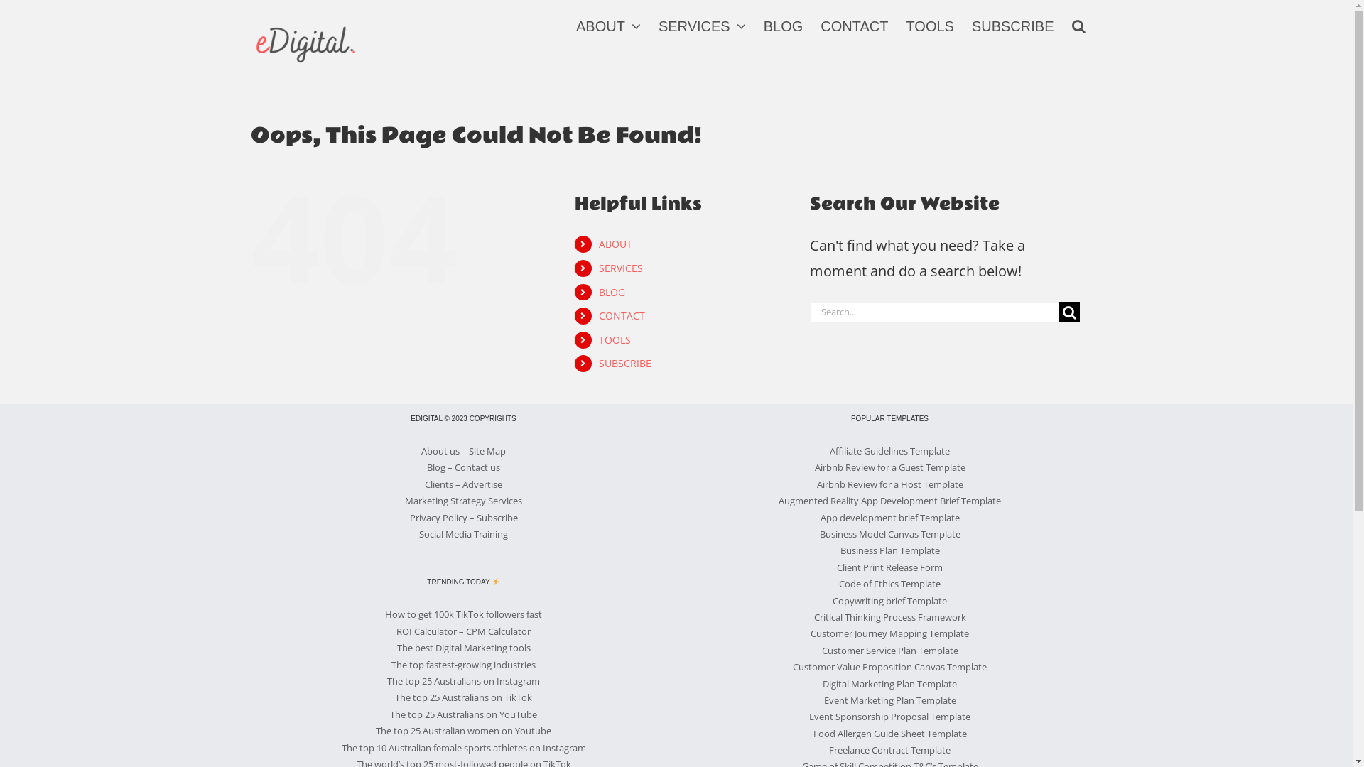 The image size is (1364, 767). Describe the element at coordinates (625, 364) in the screenshot. I see `SUBSCRIBE` at that location.